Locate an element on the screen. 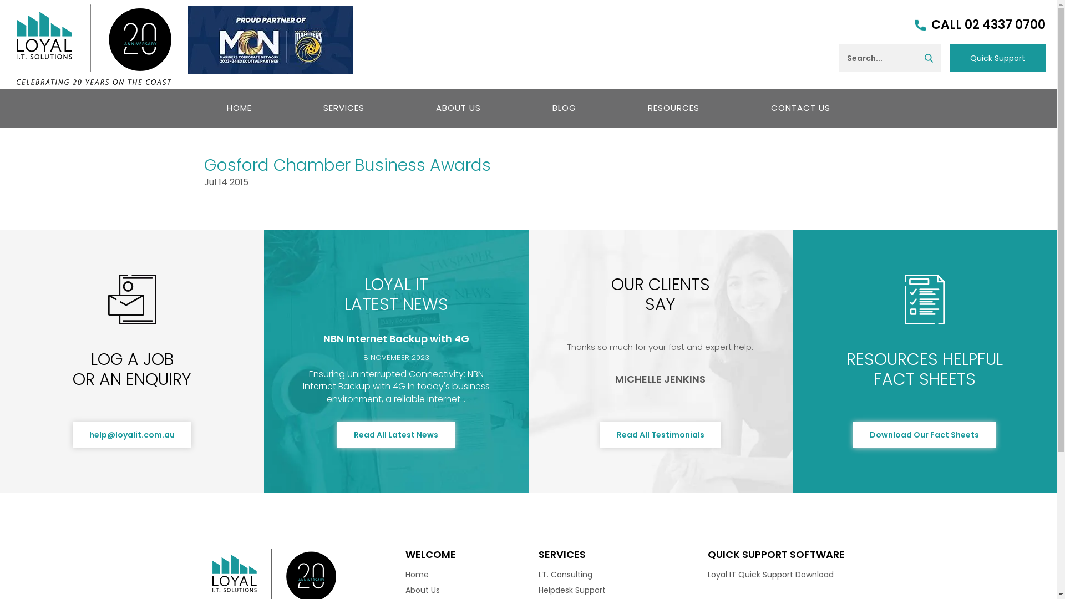 This screenshot has width=1065, height=599. CONTACT US is located at coordinates (800, 108).